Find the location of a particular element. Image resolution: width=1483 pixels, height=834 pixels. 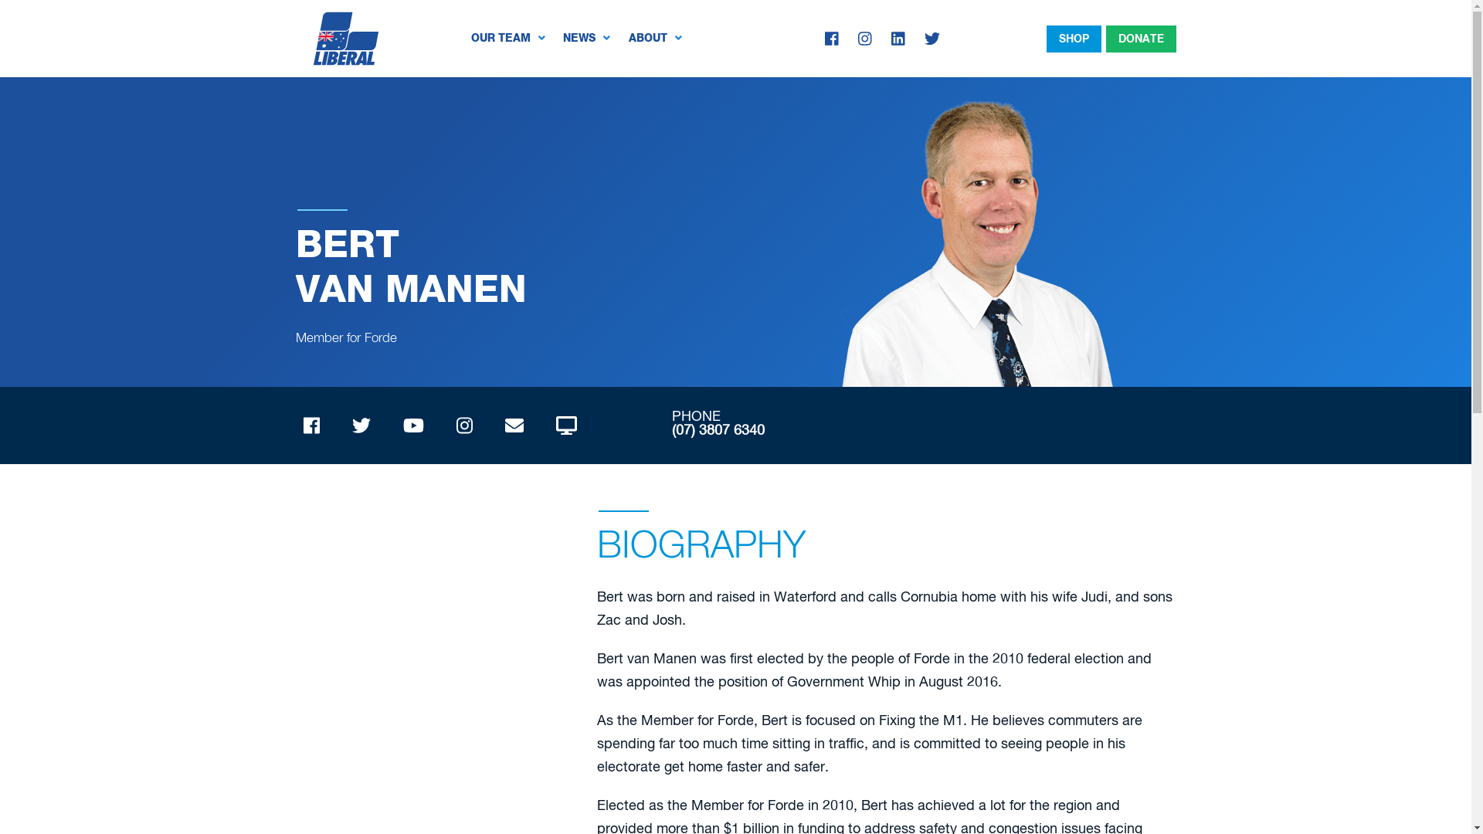

OUR TEAM is located at coordinates (508, 39).